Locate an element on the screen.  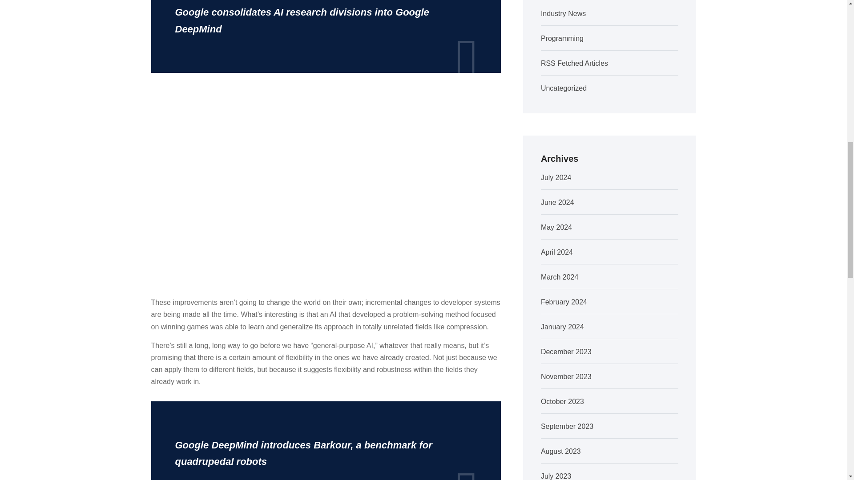
Industry News is located at coordinates (563, 13).